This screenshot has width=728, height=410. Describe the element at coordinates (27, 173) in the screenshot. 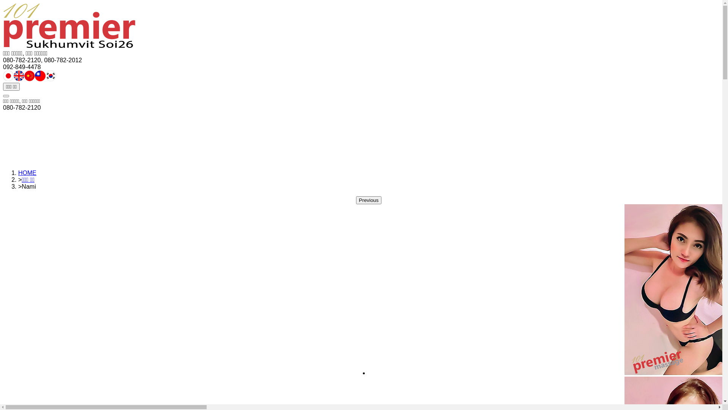

I see `HOME` at that location.